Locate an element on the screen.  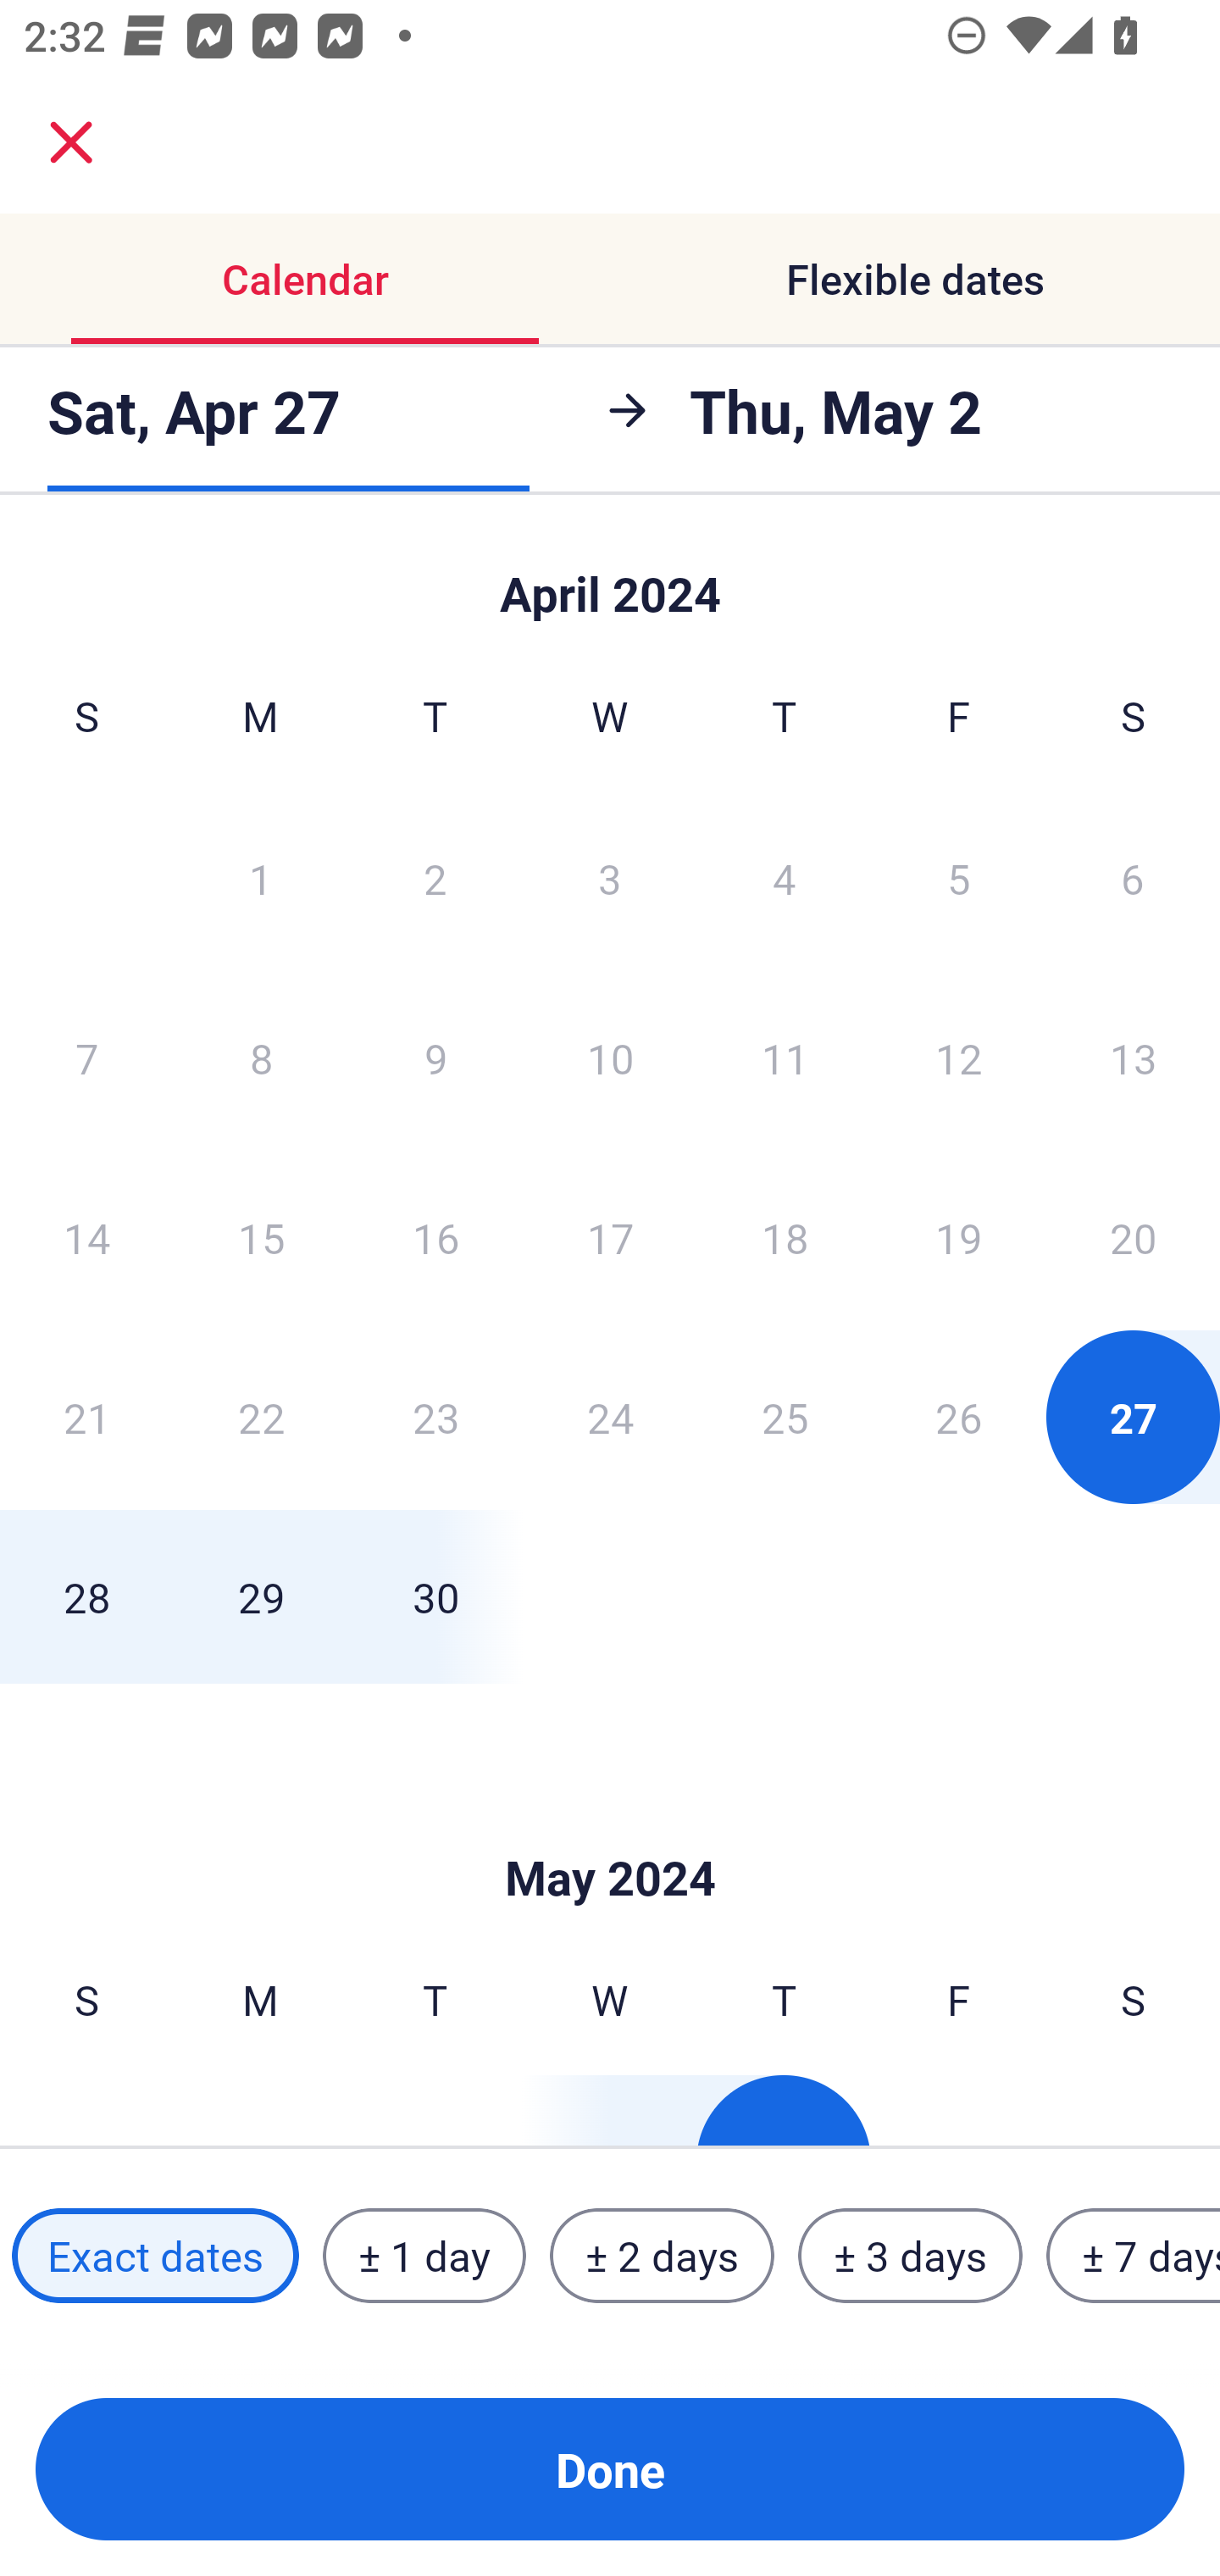
± 7 days is located at coordinates (1134, 2255).